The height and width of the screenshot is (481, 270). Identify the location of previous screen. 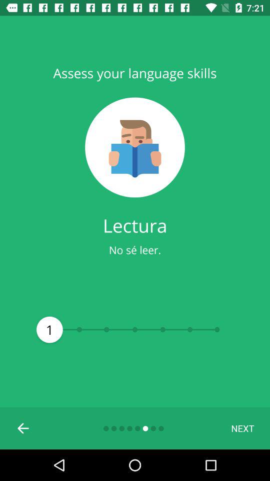
(23, 428).